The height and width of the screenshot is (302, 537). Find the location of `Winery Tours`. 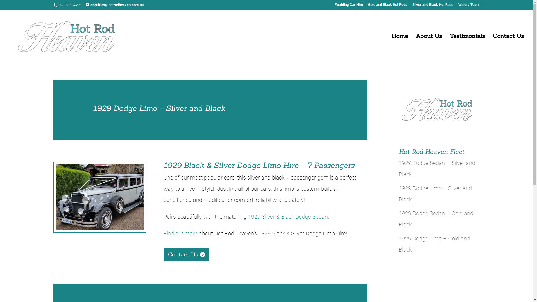

Winery Tours is located at coordinates (469, 6).